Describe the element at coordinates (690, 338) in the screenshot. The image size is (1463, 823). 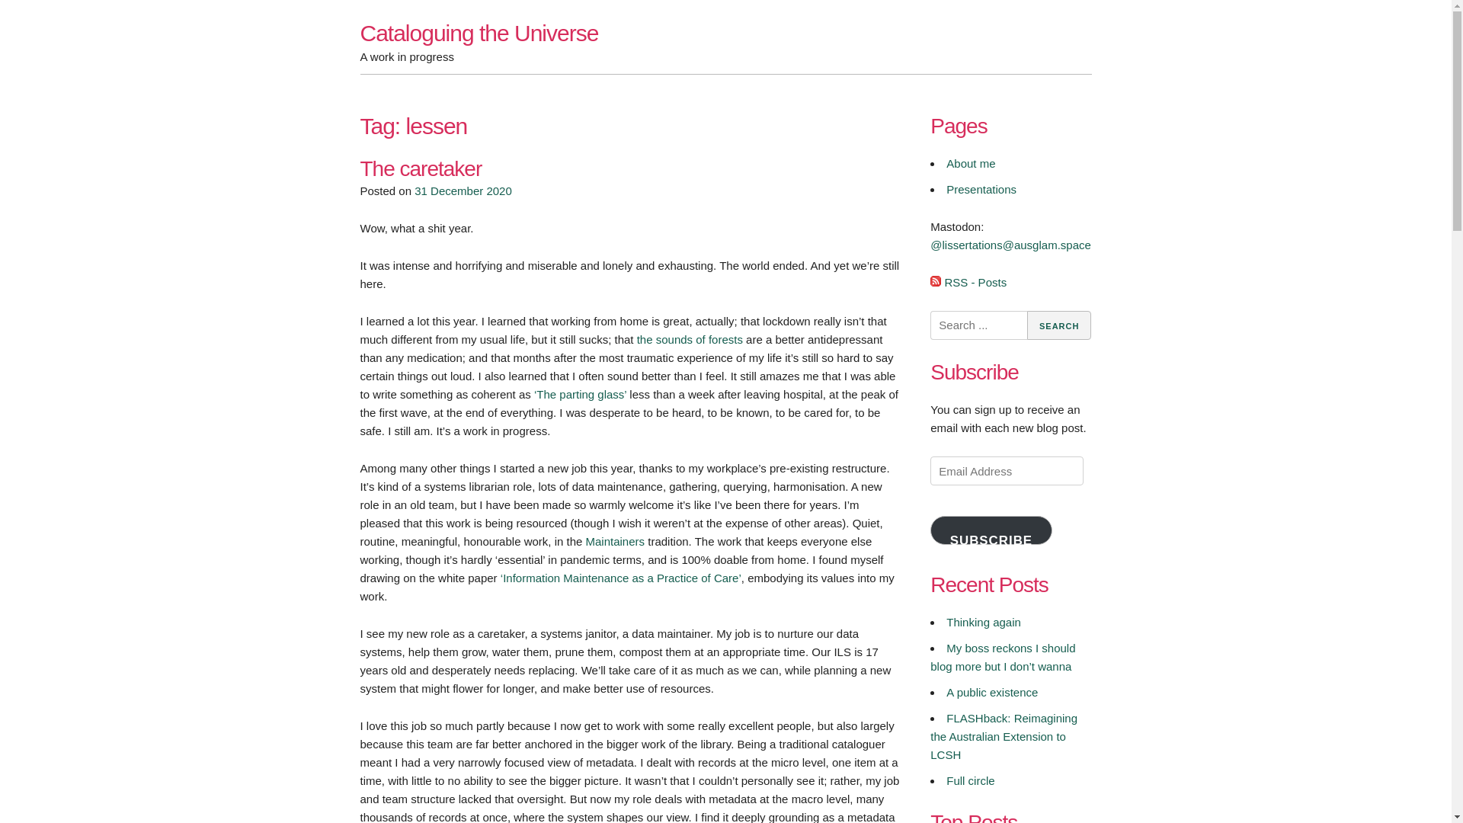
I see `the sounds of forests` at that location.